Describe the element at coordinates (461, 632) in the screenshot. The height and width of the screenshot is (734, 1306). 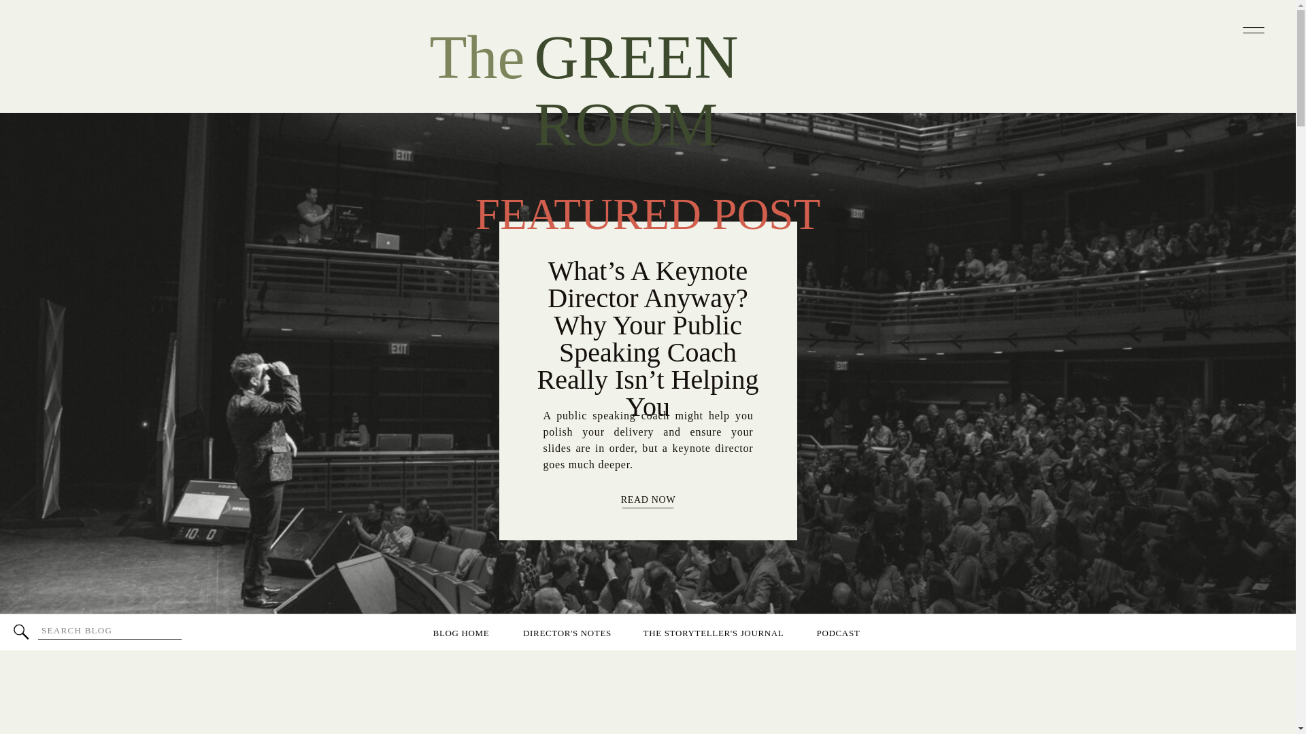
I see `BLOG HOME` at that location.